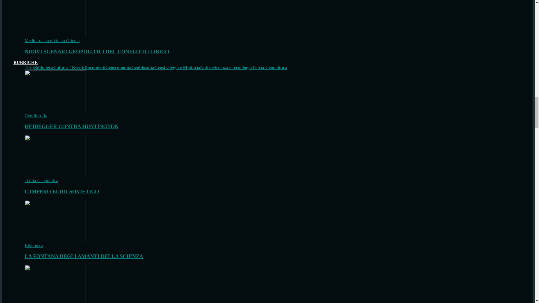 This screenshot has width=539, height=303. What do you see at coordinates (55, 19) in the screenshot?
I see `NUOVI SCENARI GEOPOLITICI DEL CONFLITTO LIBICO` at bounding box center [55, 19].